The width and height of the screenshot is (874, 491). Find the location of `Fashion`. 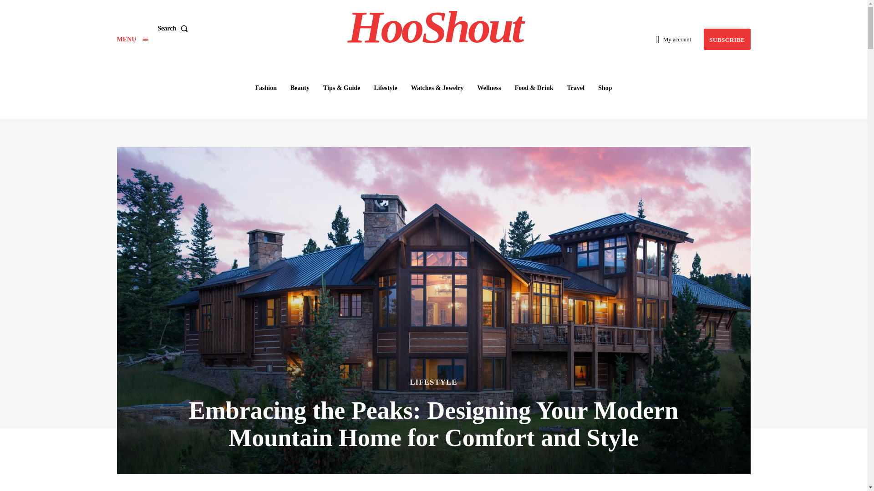

Fashion is located at coordinates (265, 88).